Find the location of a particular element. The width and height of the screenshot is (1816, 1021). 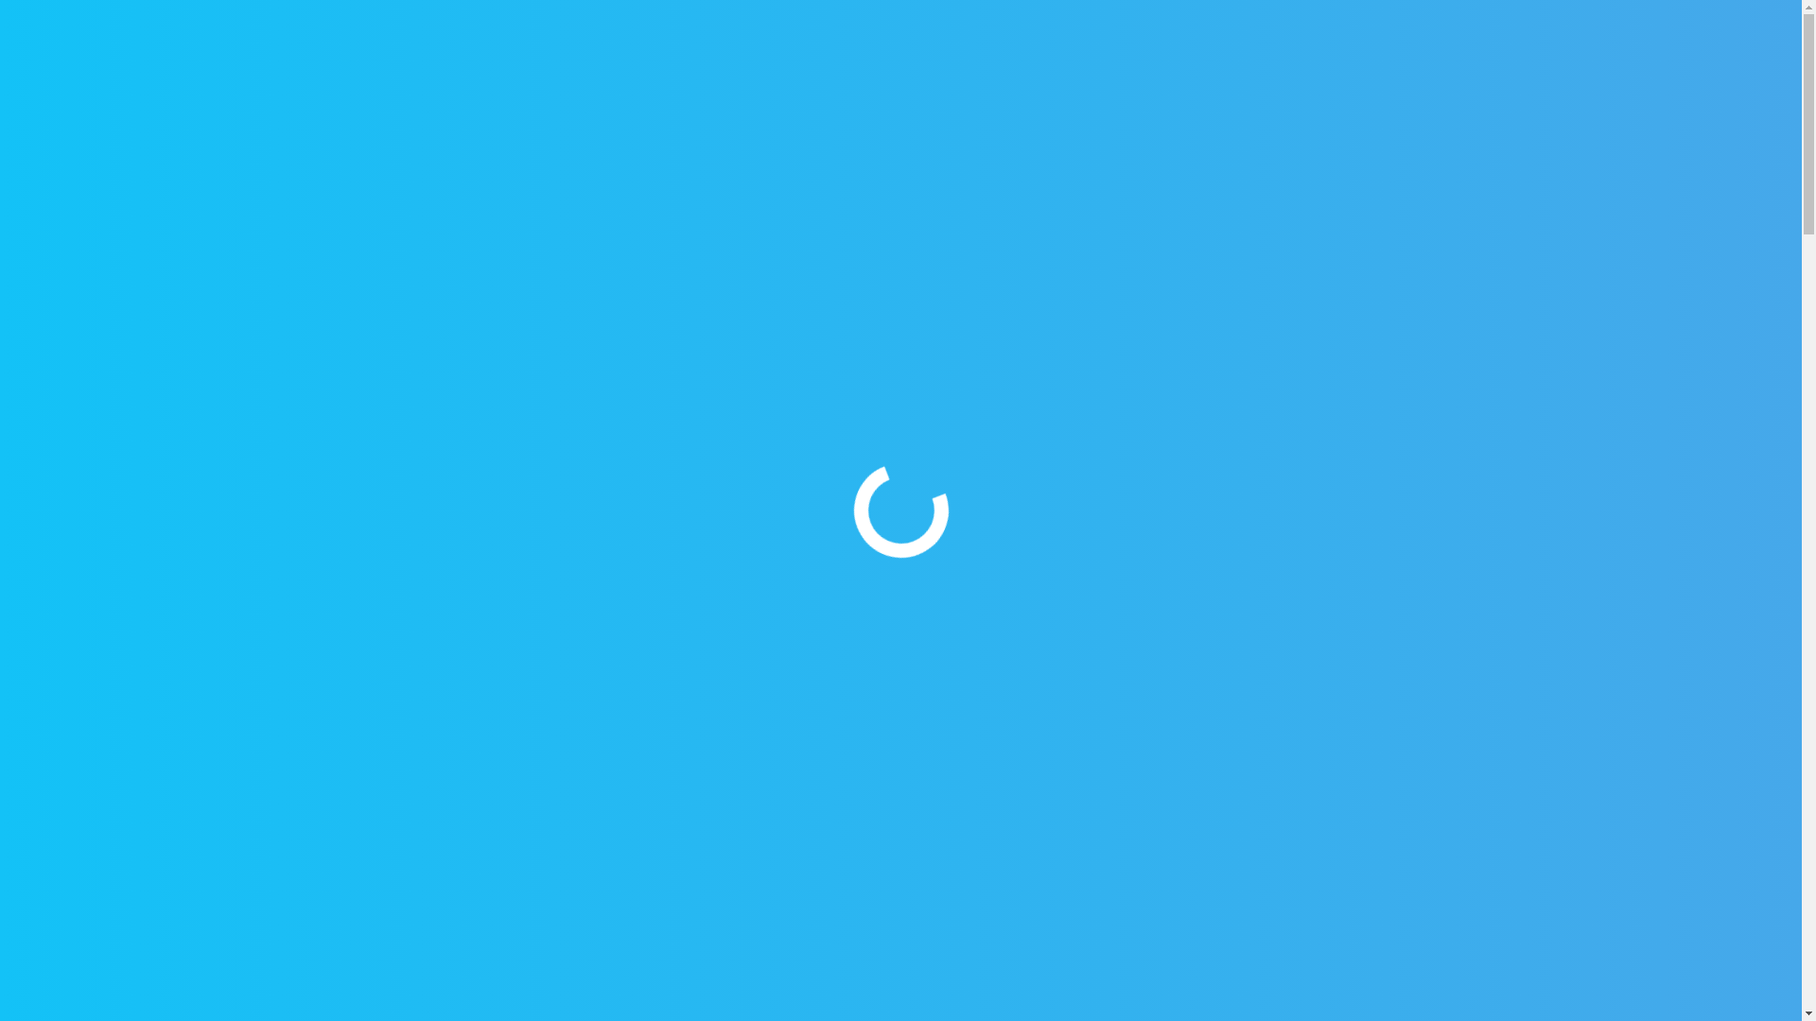

Packages and Pricing is located at coordinates (1336, 84).